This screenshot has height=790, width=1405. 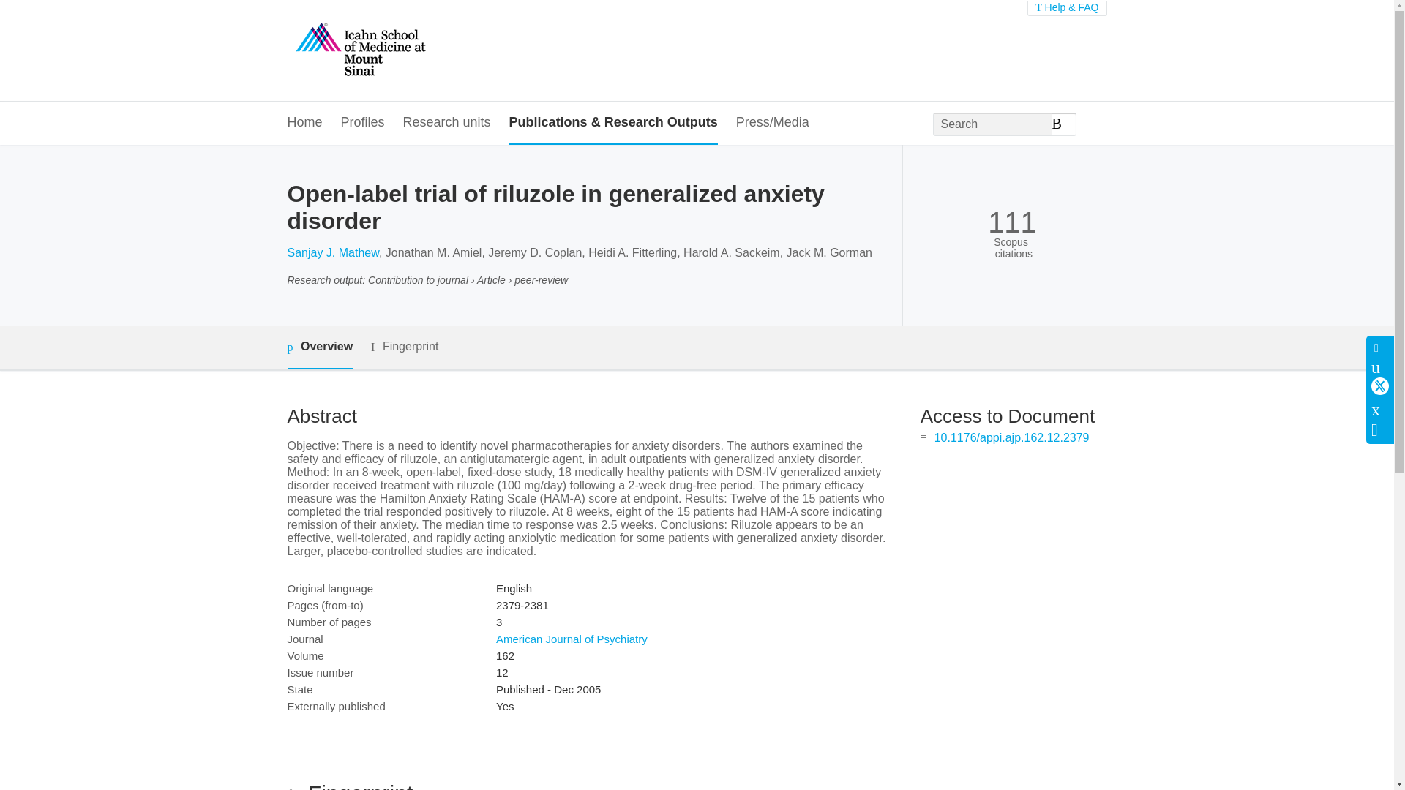 What do you see at coordinates (446, 123) in the screenshot?
I see `Research units` at bounding box center [446, 123].